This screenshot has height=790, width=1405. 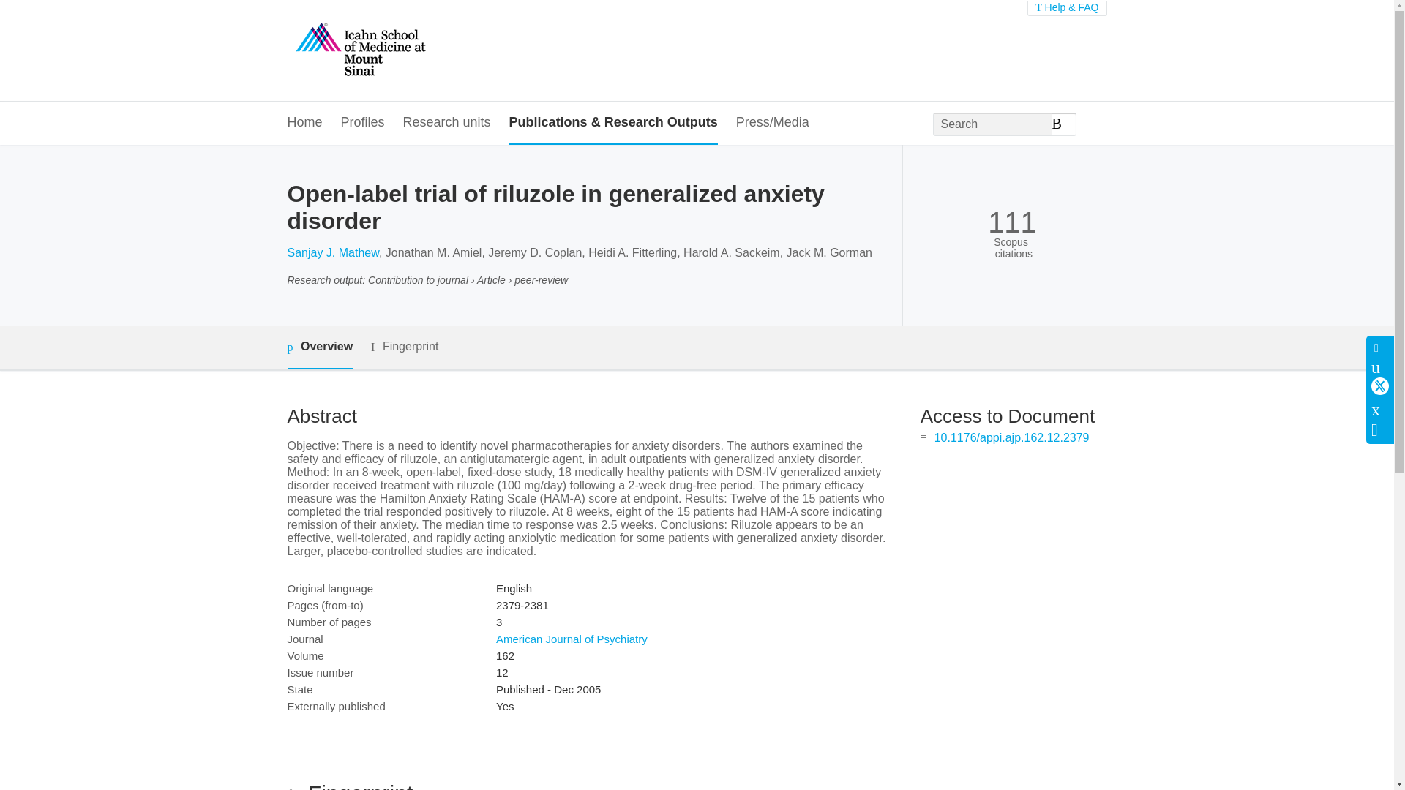 What do you see at coordinates (446, 123) in the screenshot?
I see `Research units` at bounding box center [446, 123].